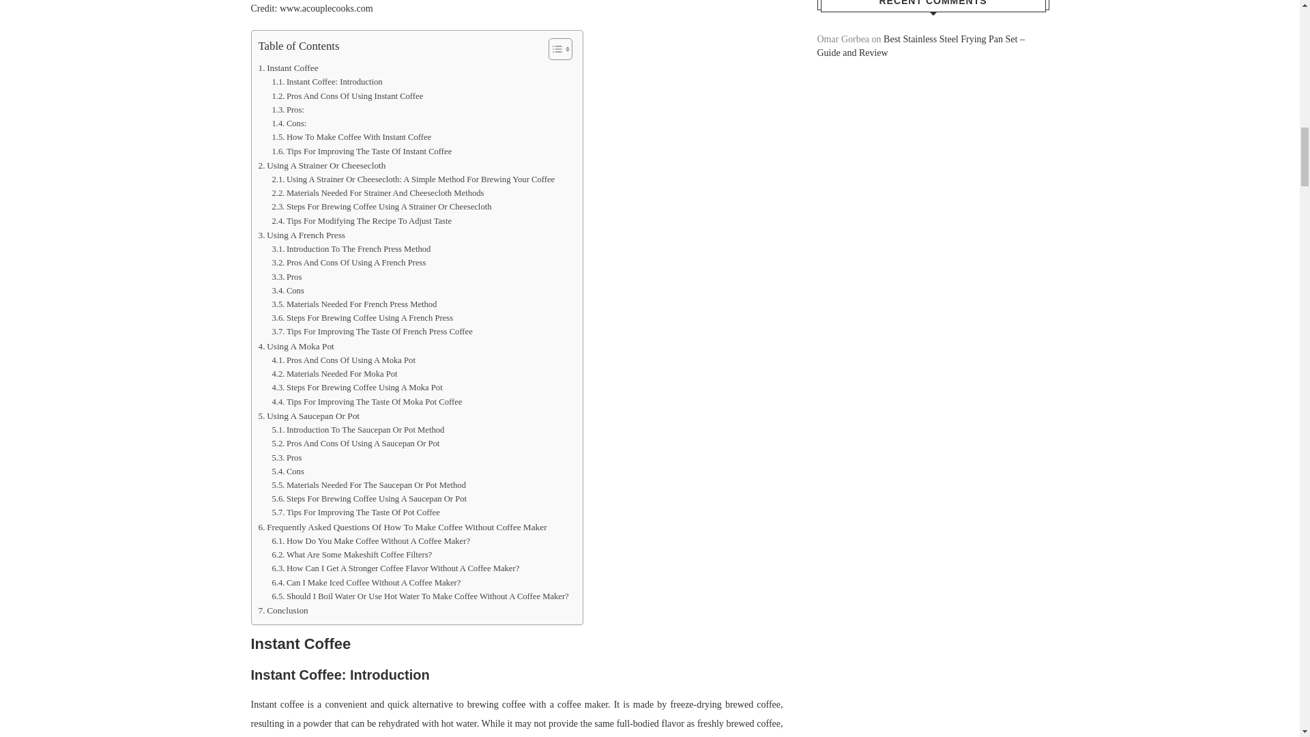 The height and width of the screenshot is (737, 1310). Describe the element at coordinates (288, 68) in the screenshot. I see `Instant Coffee` at that location.